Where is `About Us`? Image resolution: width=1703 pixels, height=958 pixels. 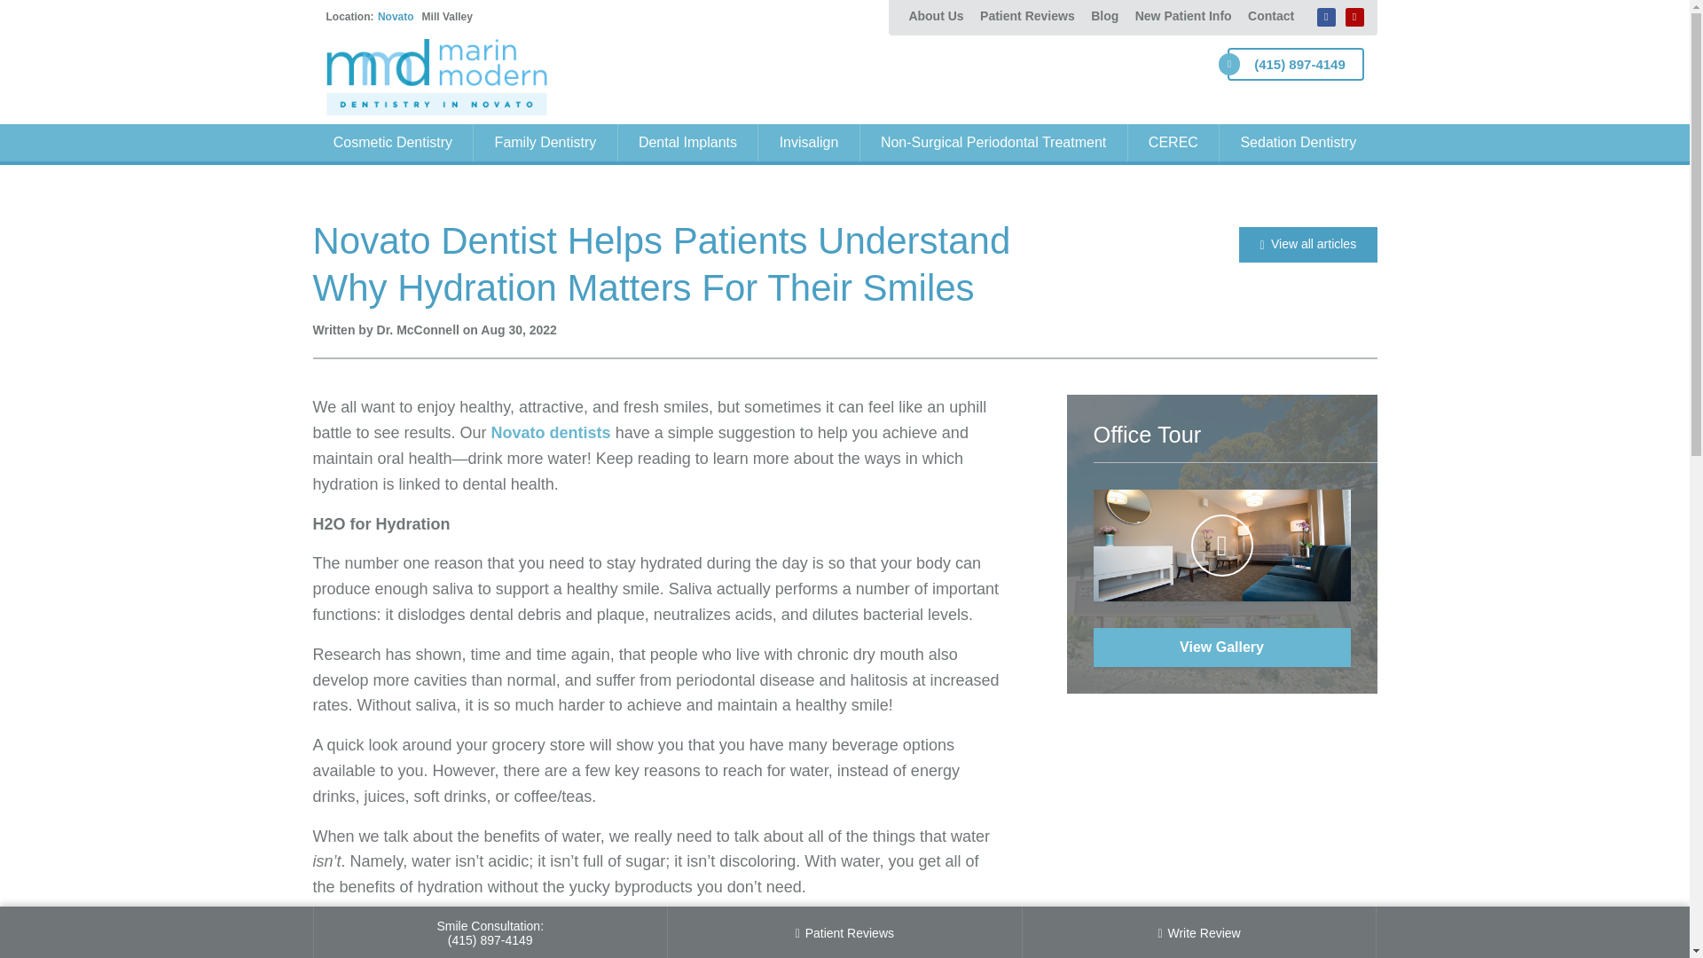
About Us is located at coordinates (935, 16).